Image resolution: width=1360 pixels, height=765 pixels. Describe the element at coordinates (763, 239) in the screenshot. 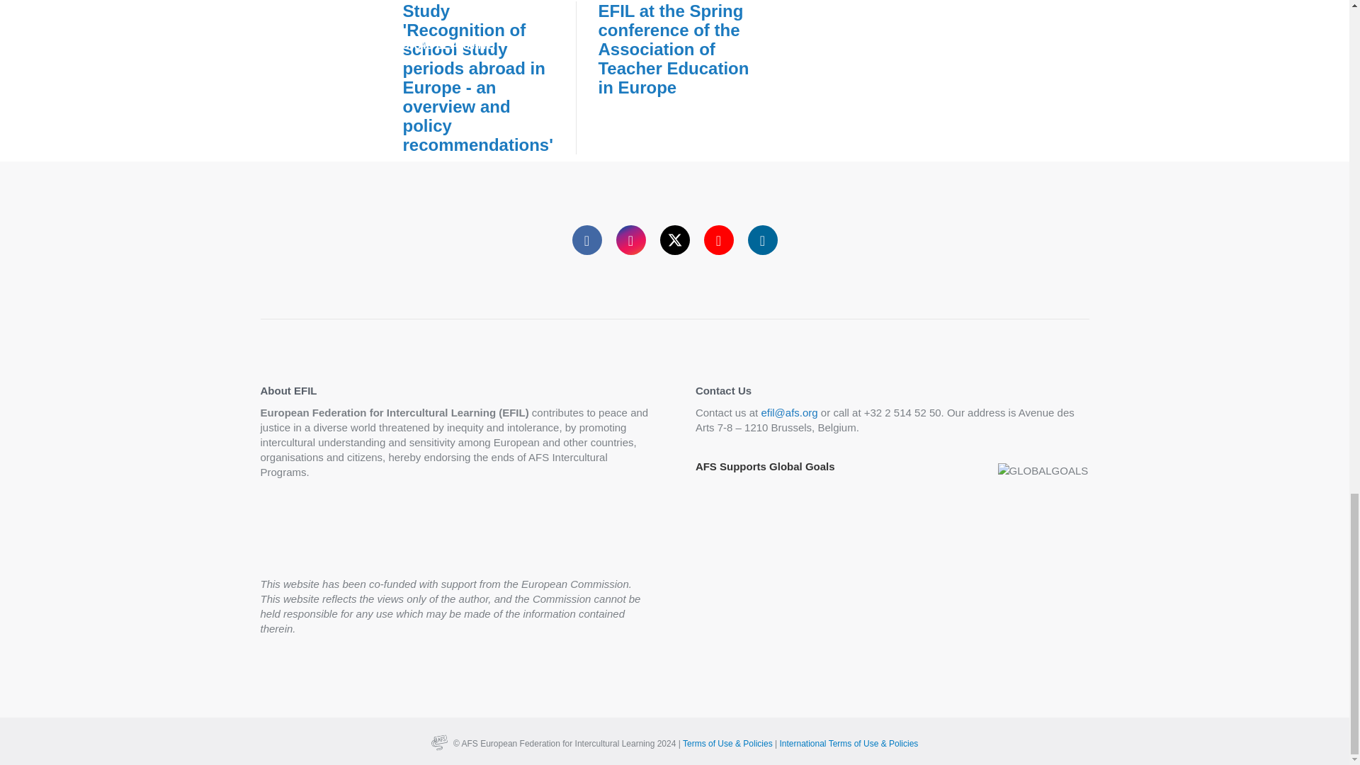

I see `LinkedIn` at that location.